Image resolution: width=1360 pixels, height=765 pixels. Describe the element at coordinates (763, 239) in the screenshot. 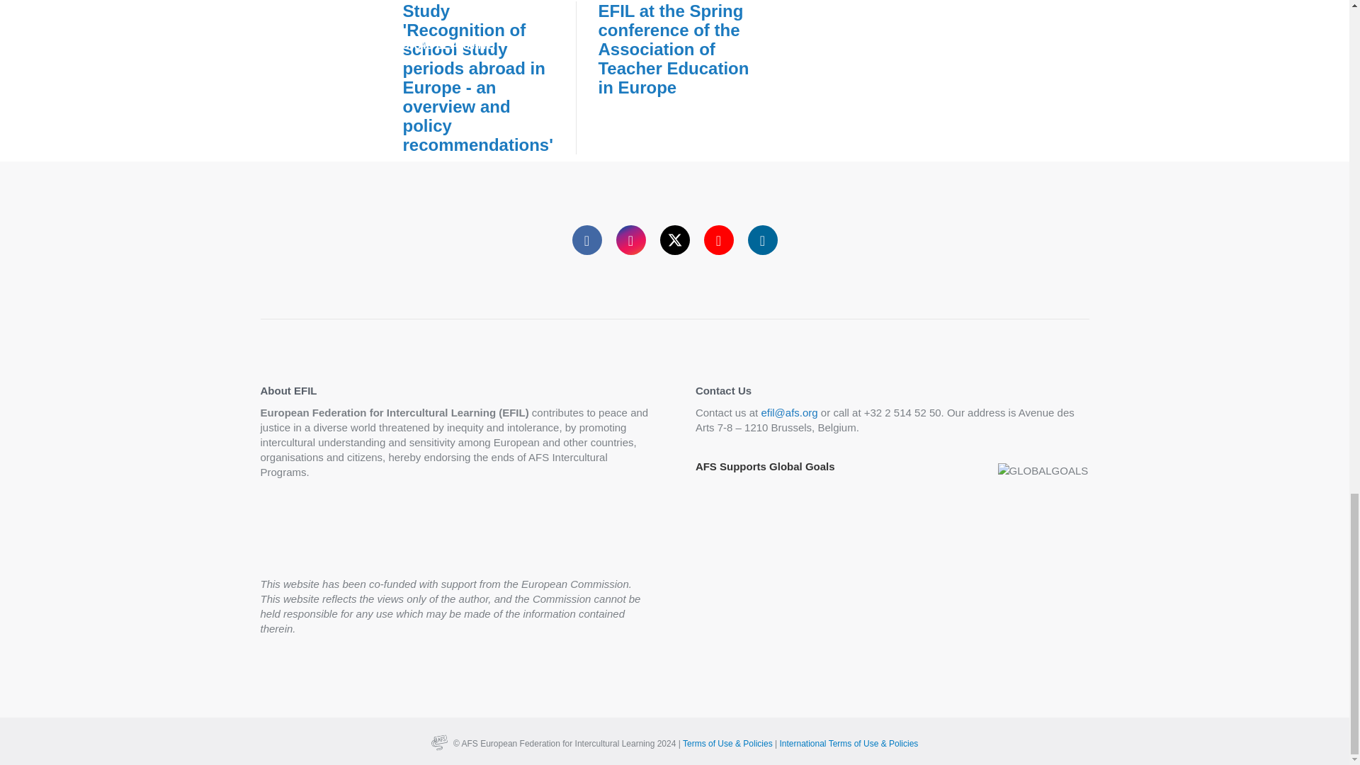

I see `LinkedIn` at that location.